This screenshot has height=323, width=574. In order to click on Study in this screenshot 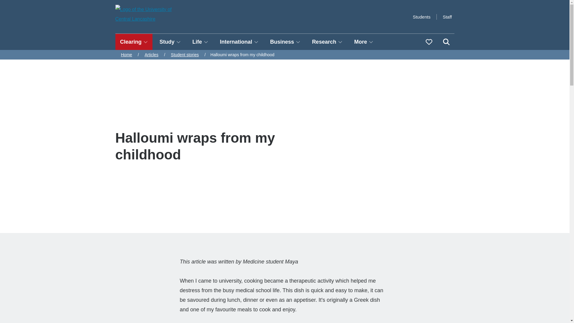, I will do `click(170, 42)`.